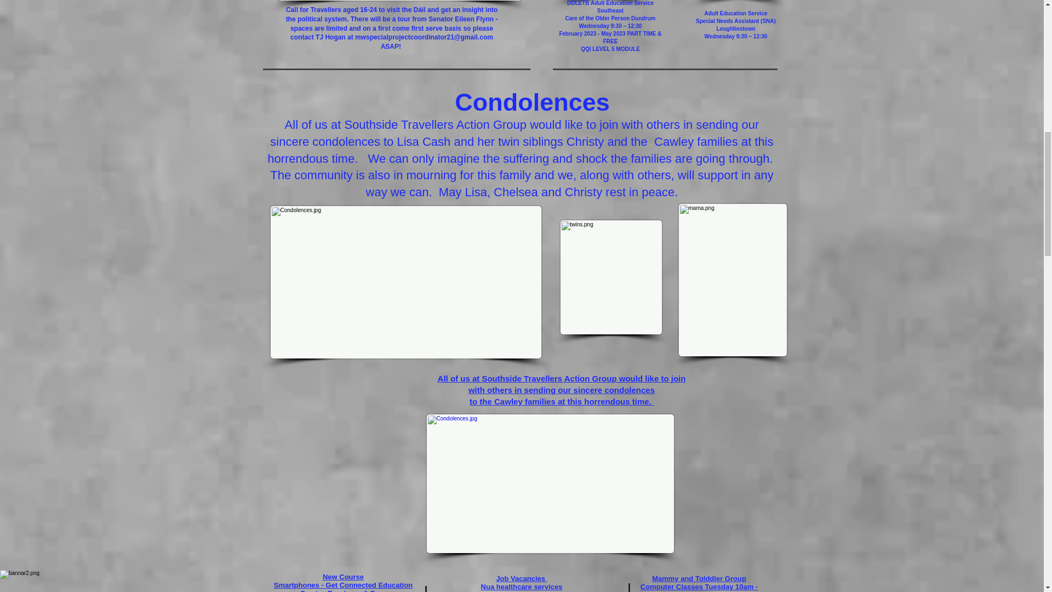  What do you see at coordinates (561, 401) in the screenshot?
I see `to the Cawley families at this horrendous time. ` at bounding box center [561, 401].